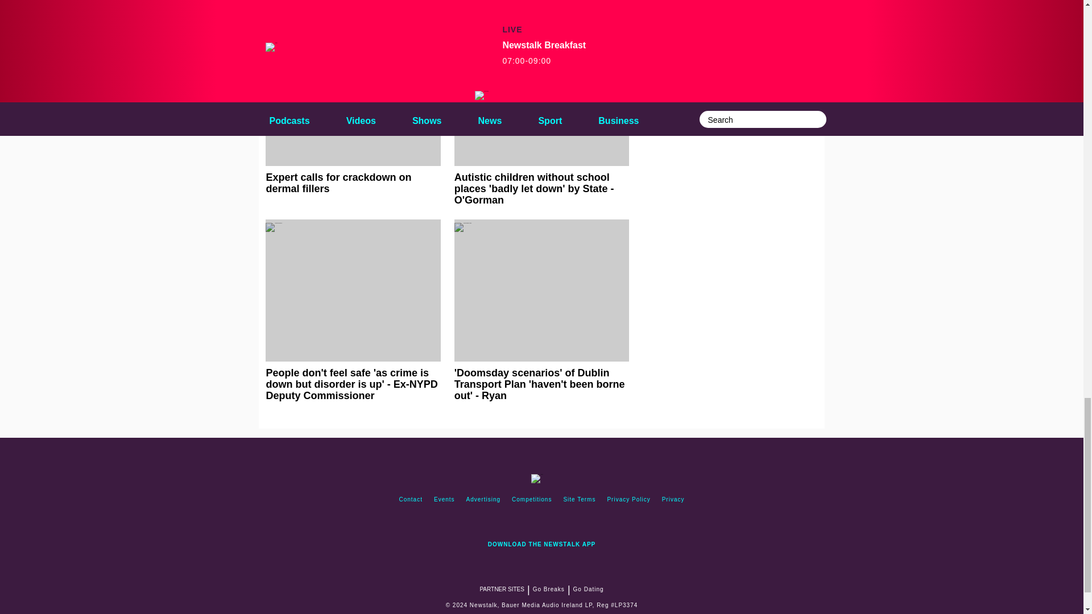 Image resolution: width=1092 pixels, height=614 pixels. I want to click on Expert calls for crackdown on dermal fillers, so click(353, 109).